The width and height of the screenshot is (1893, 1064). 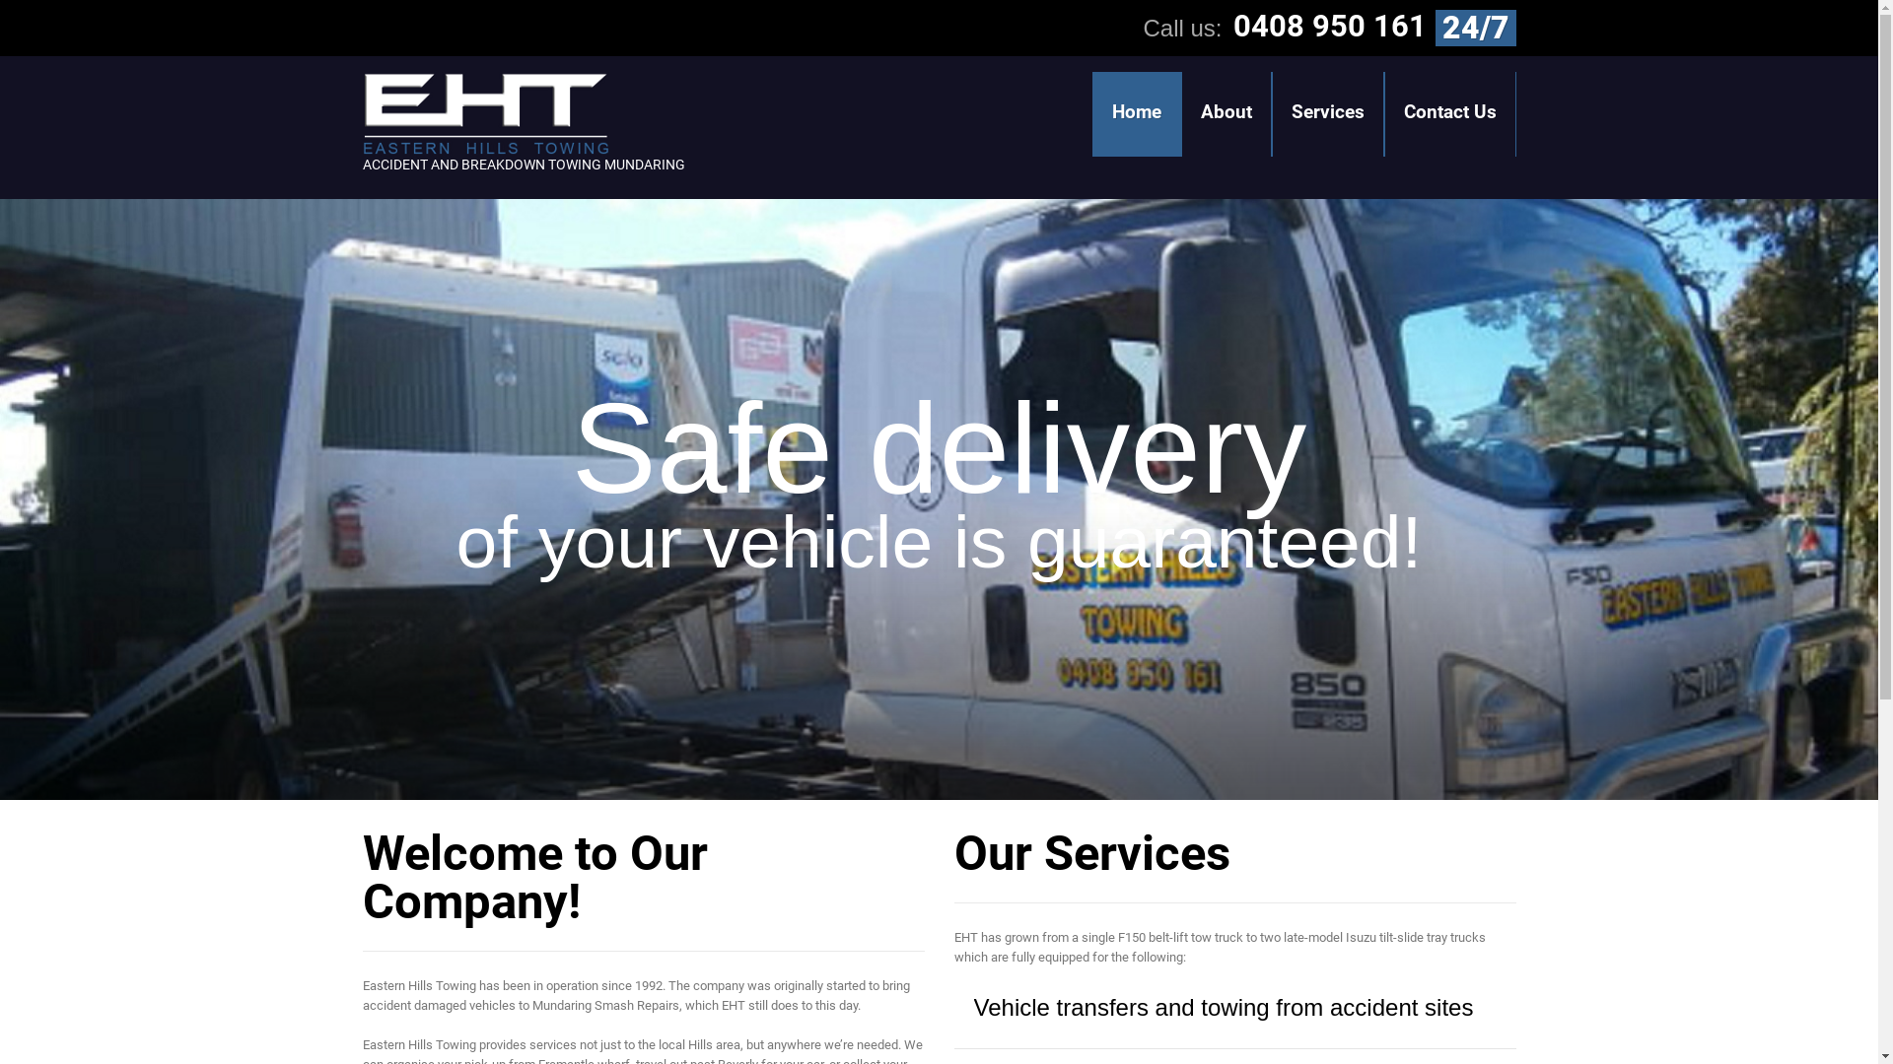 I want to click on Vehicle transfers and towing from accident sites, so click(x=1224, y=1007).